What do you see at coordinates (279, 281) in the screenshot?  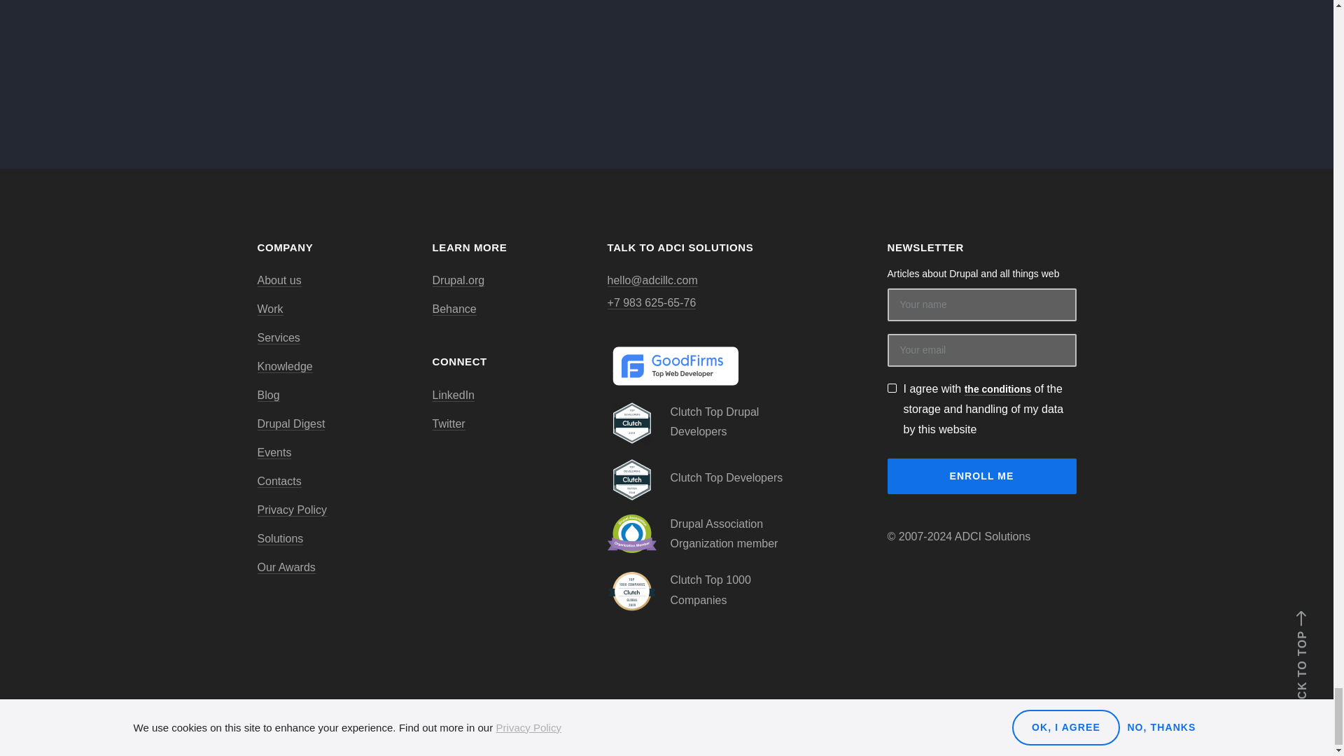 I see `About us` at bounding box center [279, 281].